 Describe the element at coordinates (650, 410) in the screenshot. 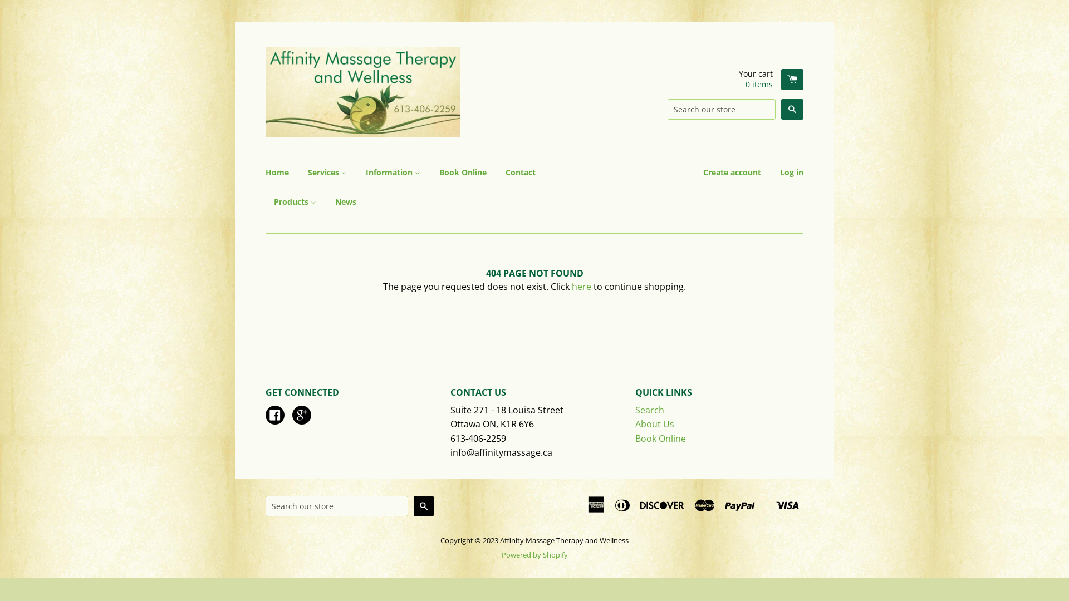

I see `Search` at that location.